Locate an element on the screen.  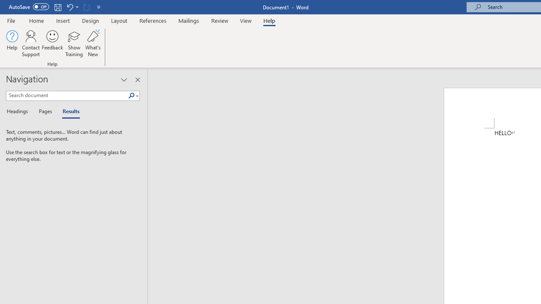
System is located at coordinates (4, 5).